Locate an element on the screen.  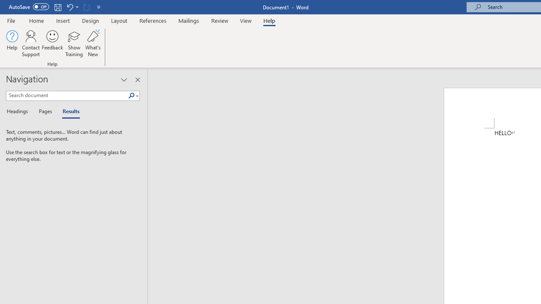
System is located at coordinates (4, 5).